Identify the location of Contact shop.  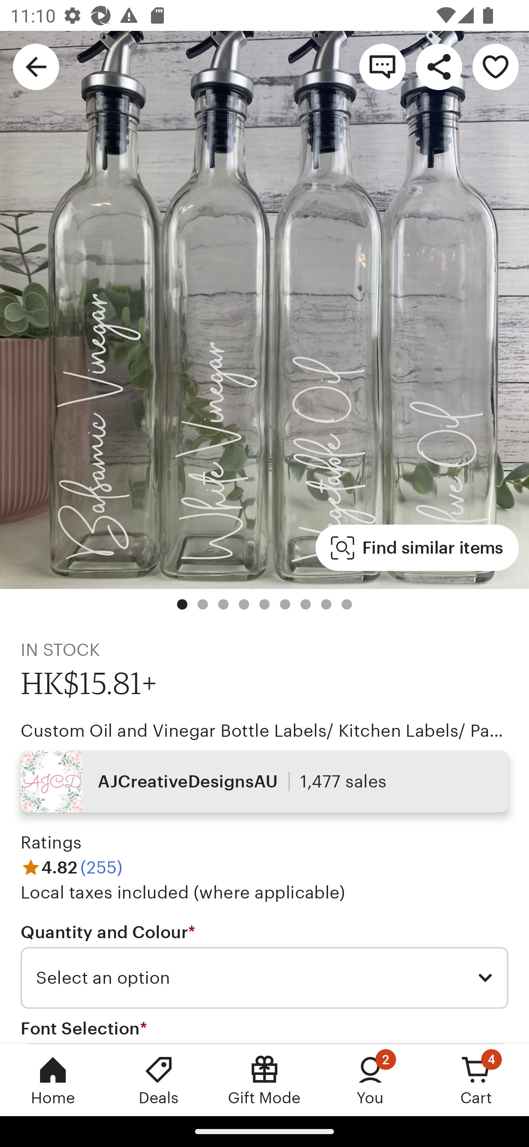
(382, 66).